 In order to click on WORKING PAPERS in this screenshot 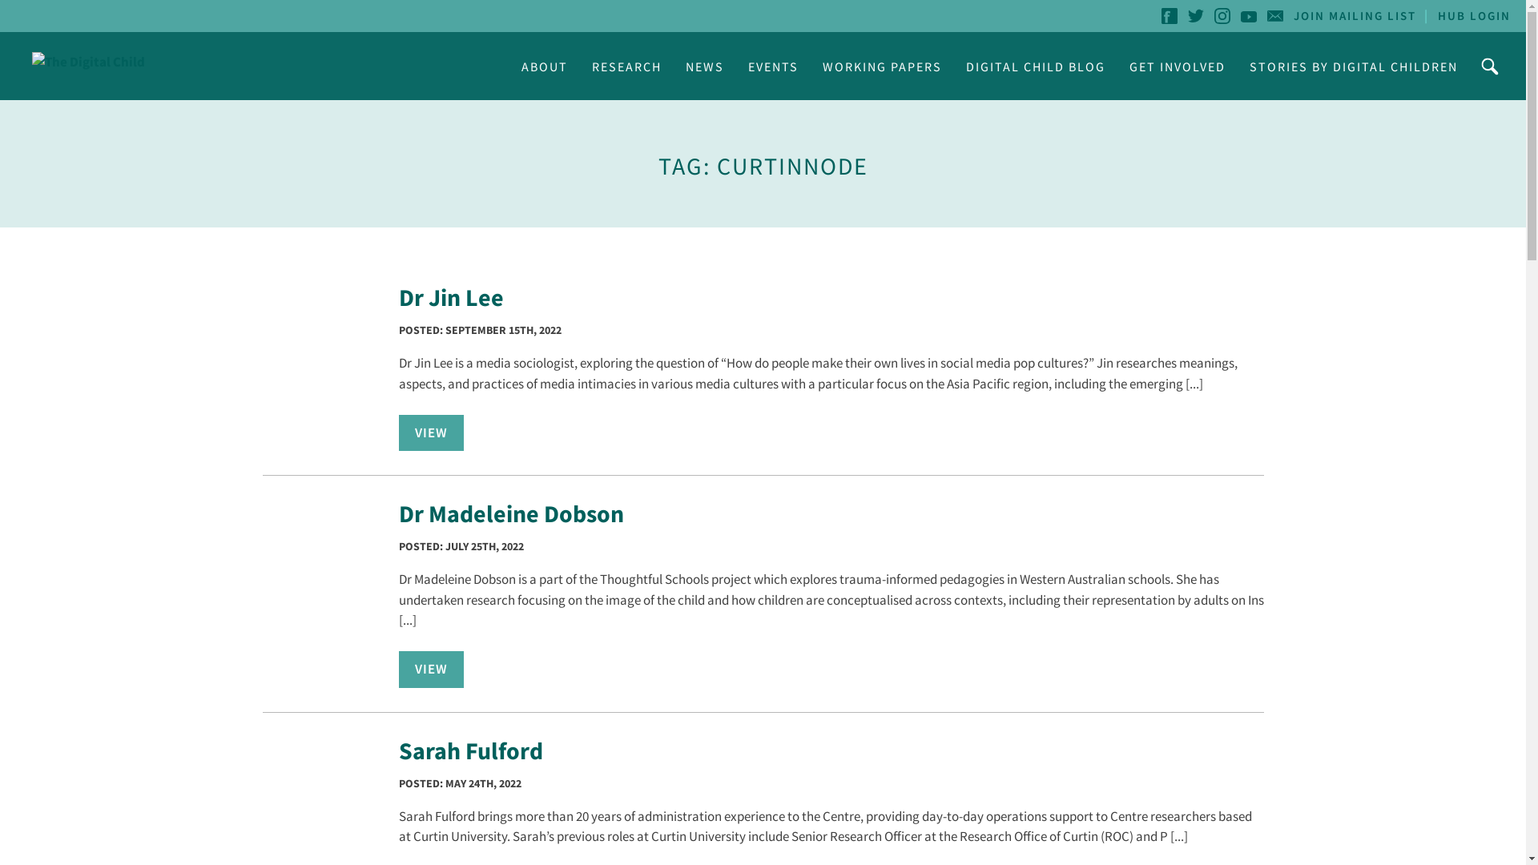, I will do `click(883, 66)`.